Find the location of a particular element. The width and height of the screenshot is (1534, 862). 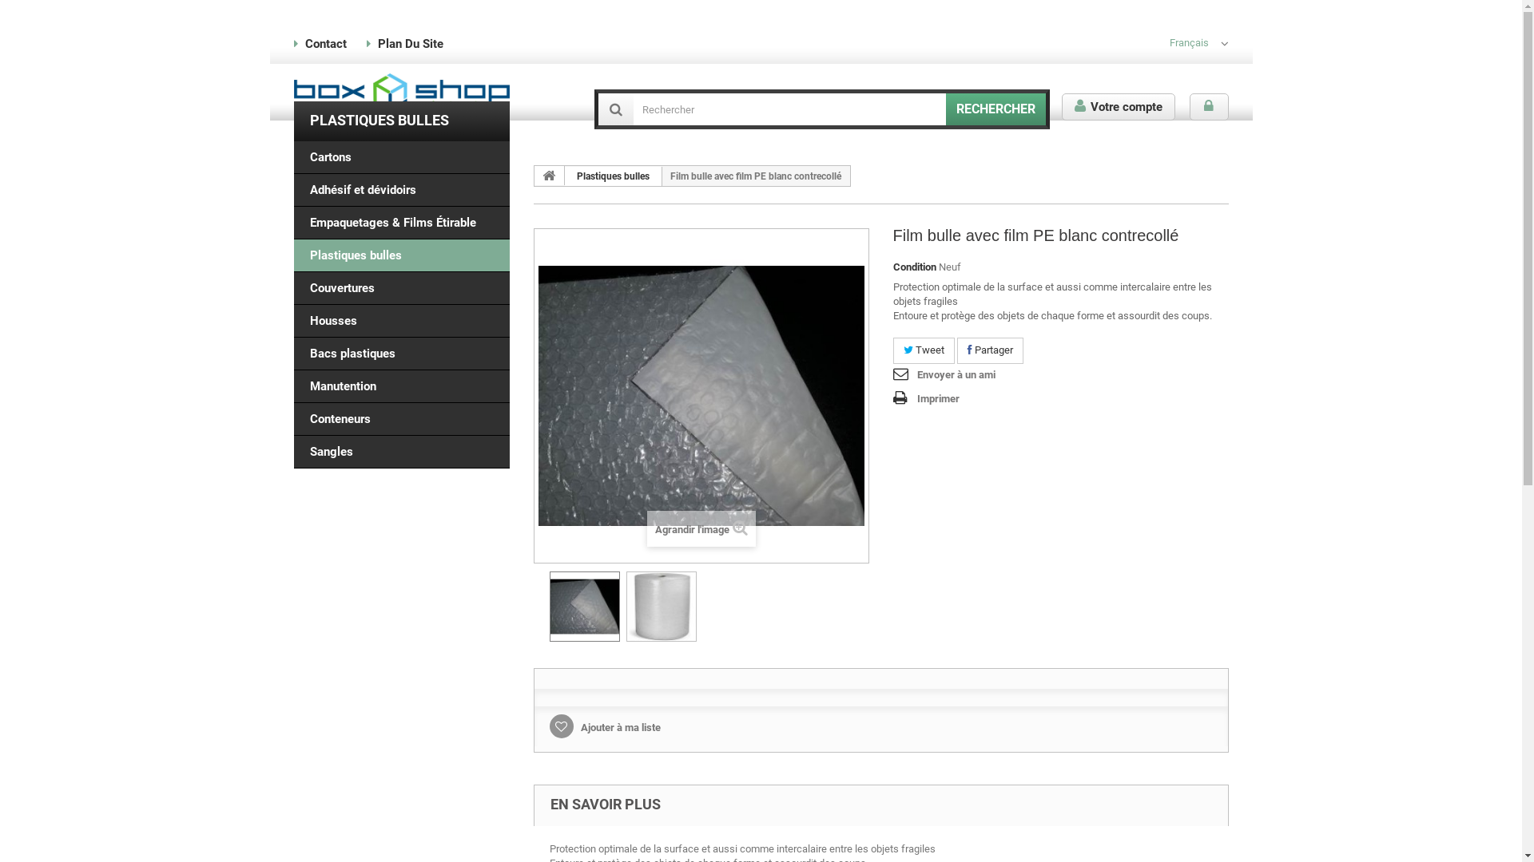

Plastiques bulles is located at coordinates (402, 255).